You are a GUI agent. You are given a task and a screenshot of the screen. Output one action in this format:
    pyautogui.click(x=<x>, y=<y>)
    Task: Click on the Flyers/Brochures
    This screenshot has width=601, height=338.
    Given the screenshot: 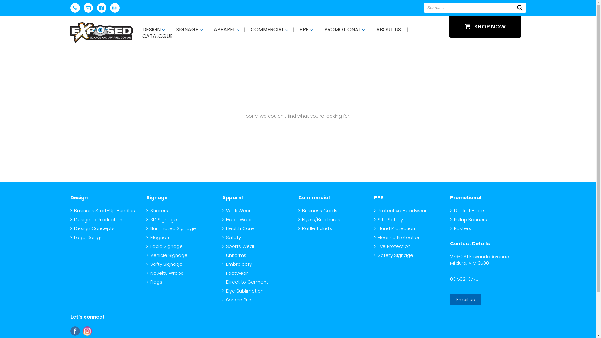 What is the action you would take?
    pyautogui.click(x=319, y=219)
    